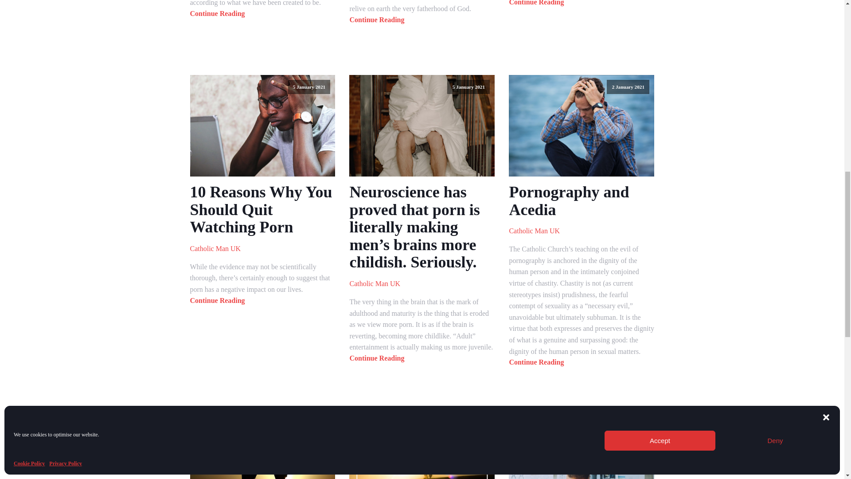 This screenshot has height=479, width=851. Describe the element at coordinates (262, 210) in the screenshot. I see `10 Reasons Why You Should Quit Watching Porn` at that location.